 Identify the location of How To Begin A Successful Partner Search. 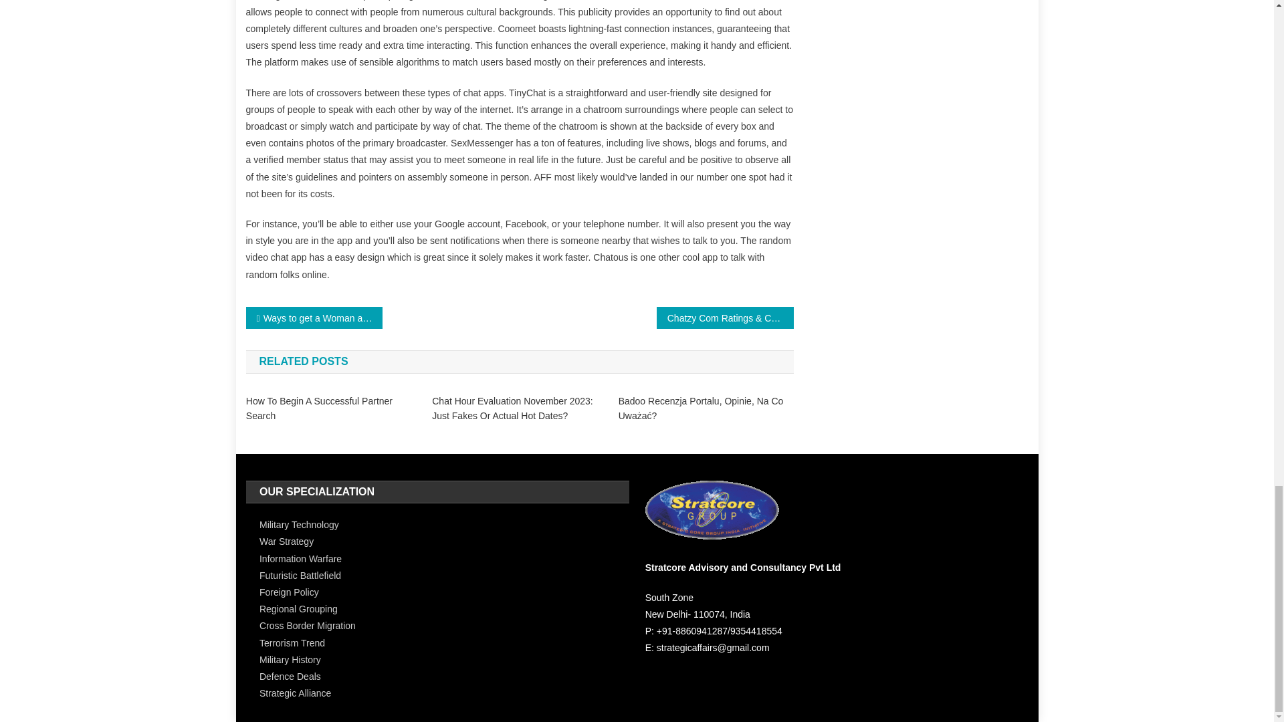
(333, 407).